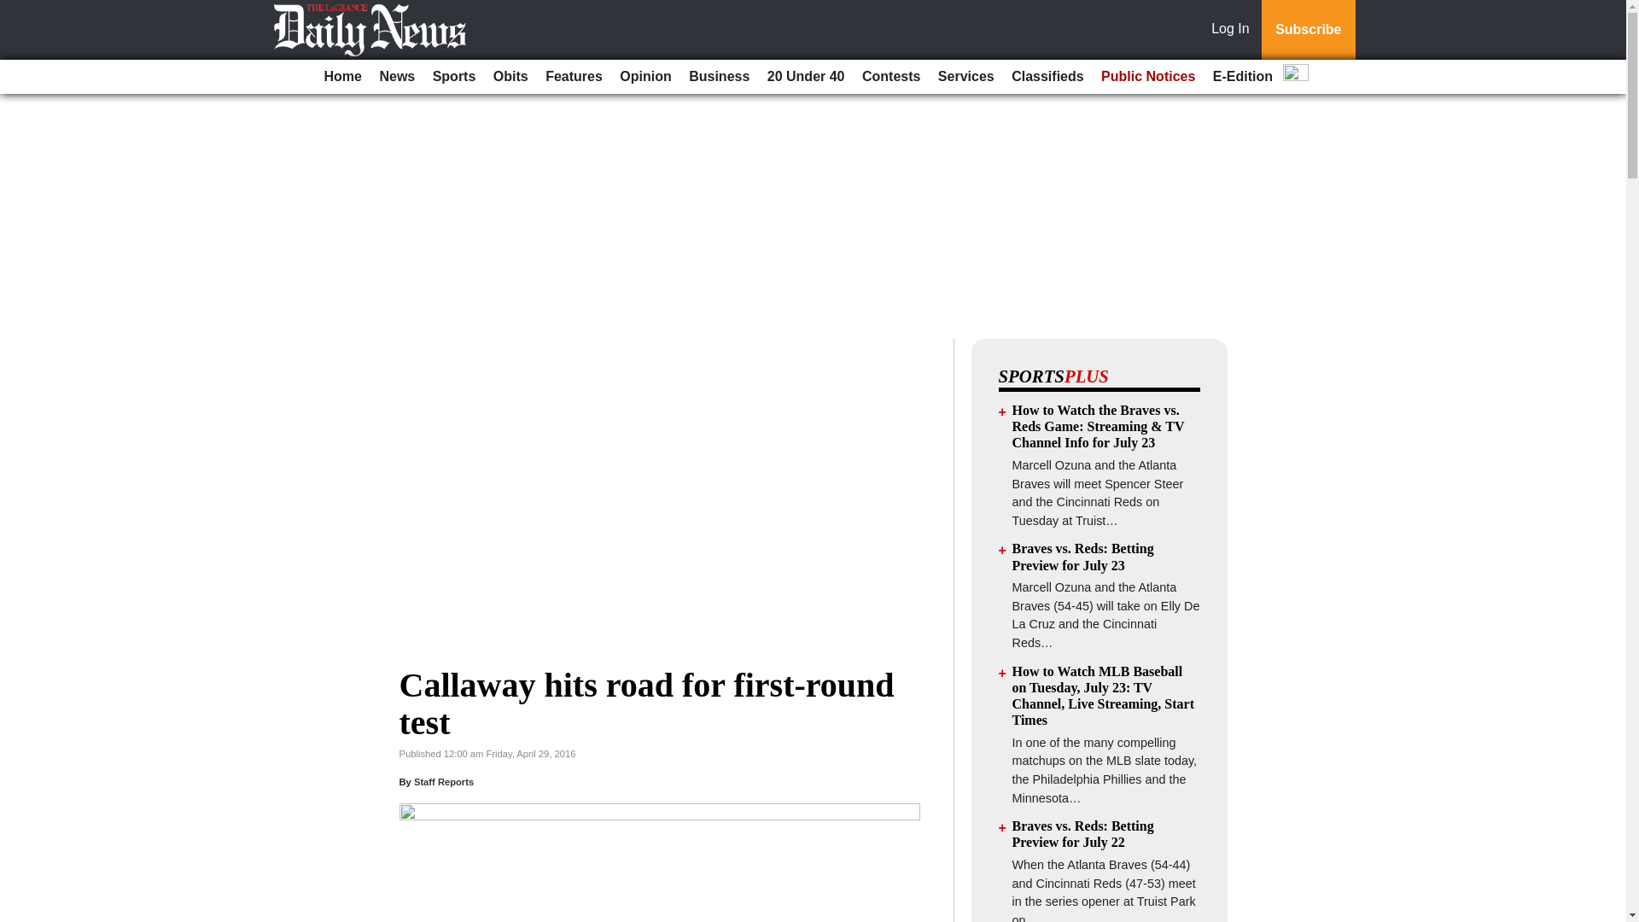 The image size is (1639, 922). What do you see at coordinates (574, 77) in the screenshot?
I see `Features` at bounding box center [574, 77].